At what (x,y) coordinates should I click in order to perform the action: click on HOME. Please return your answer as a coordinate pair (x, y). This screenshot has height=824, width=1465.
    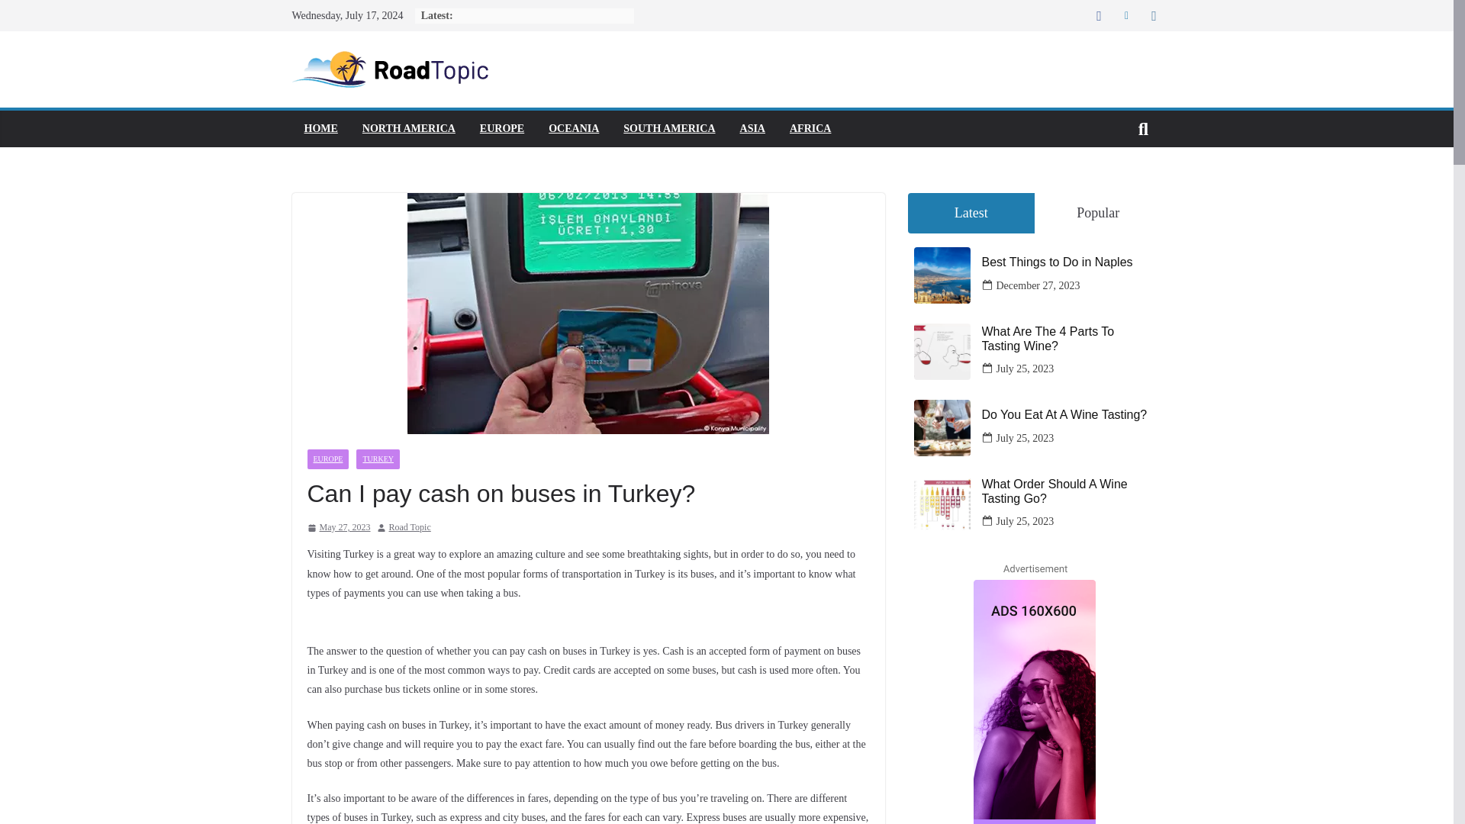
    Looking at the image, I should click on (320, 128).